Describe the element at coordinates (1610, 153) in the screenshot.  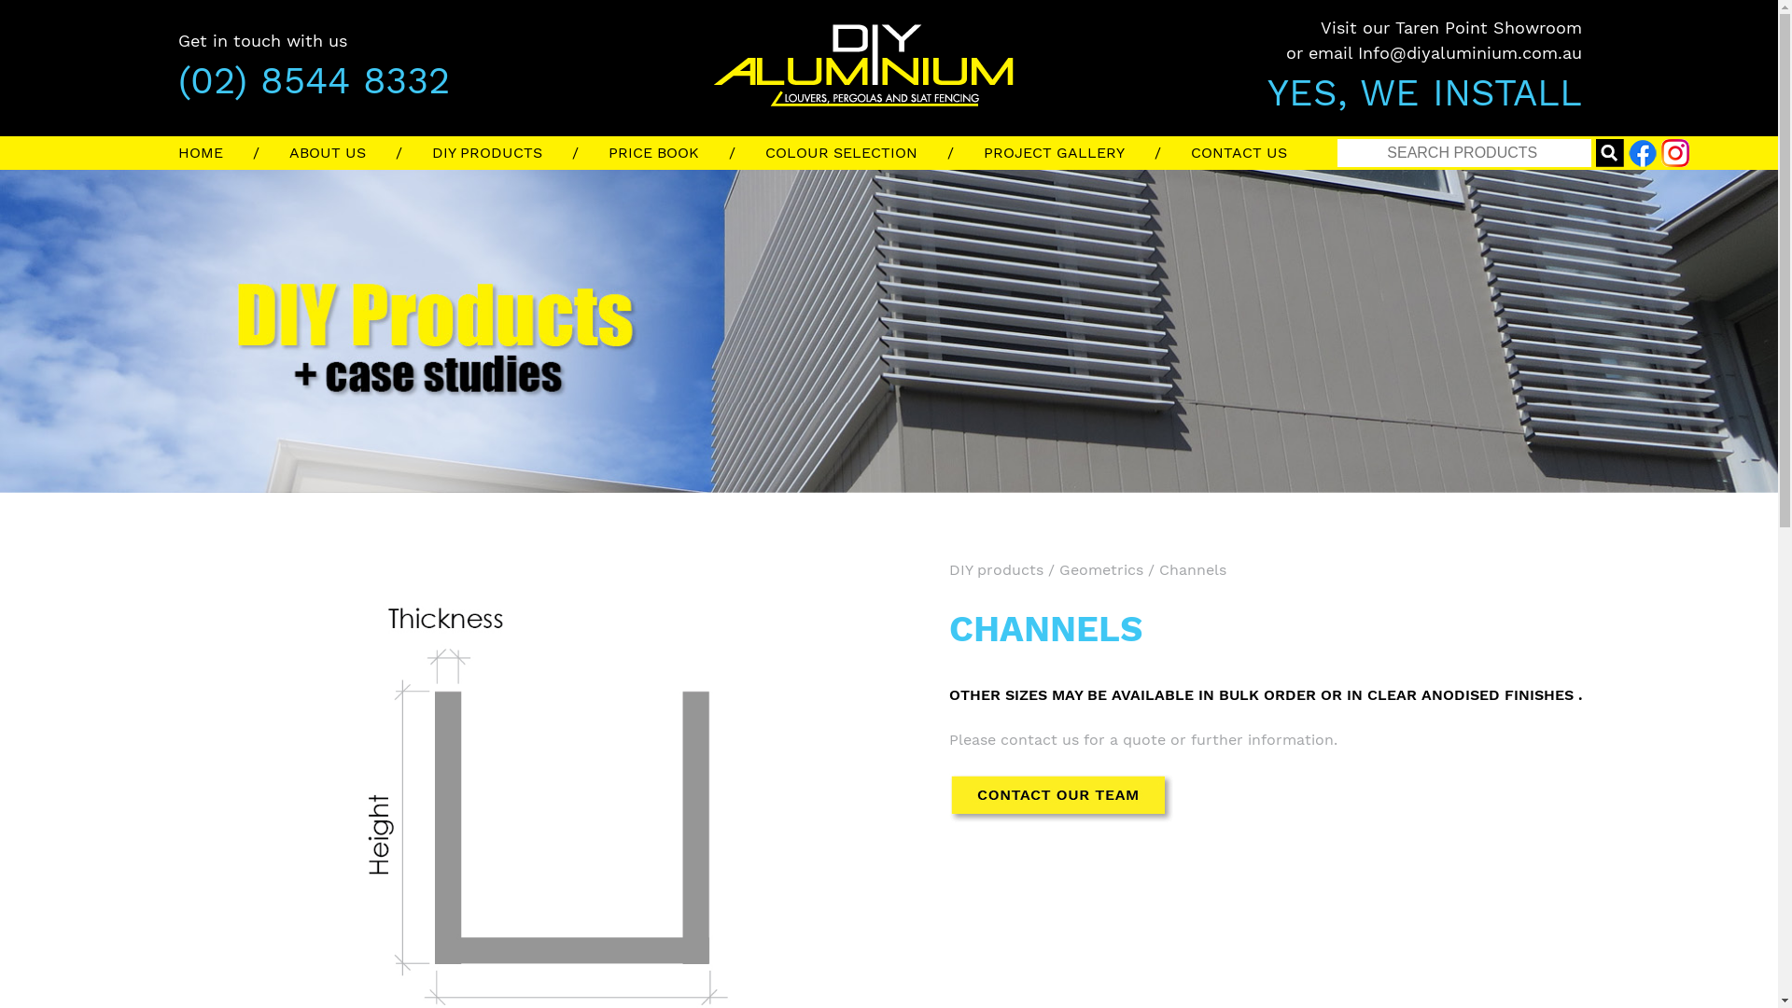
I see `Search` at that location.